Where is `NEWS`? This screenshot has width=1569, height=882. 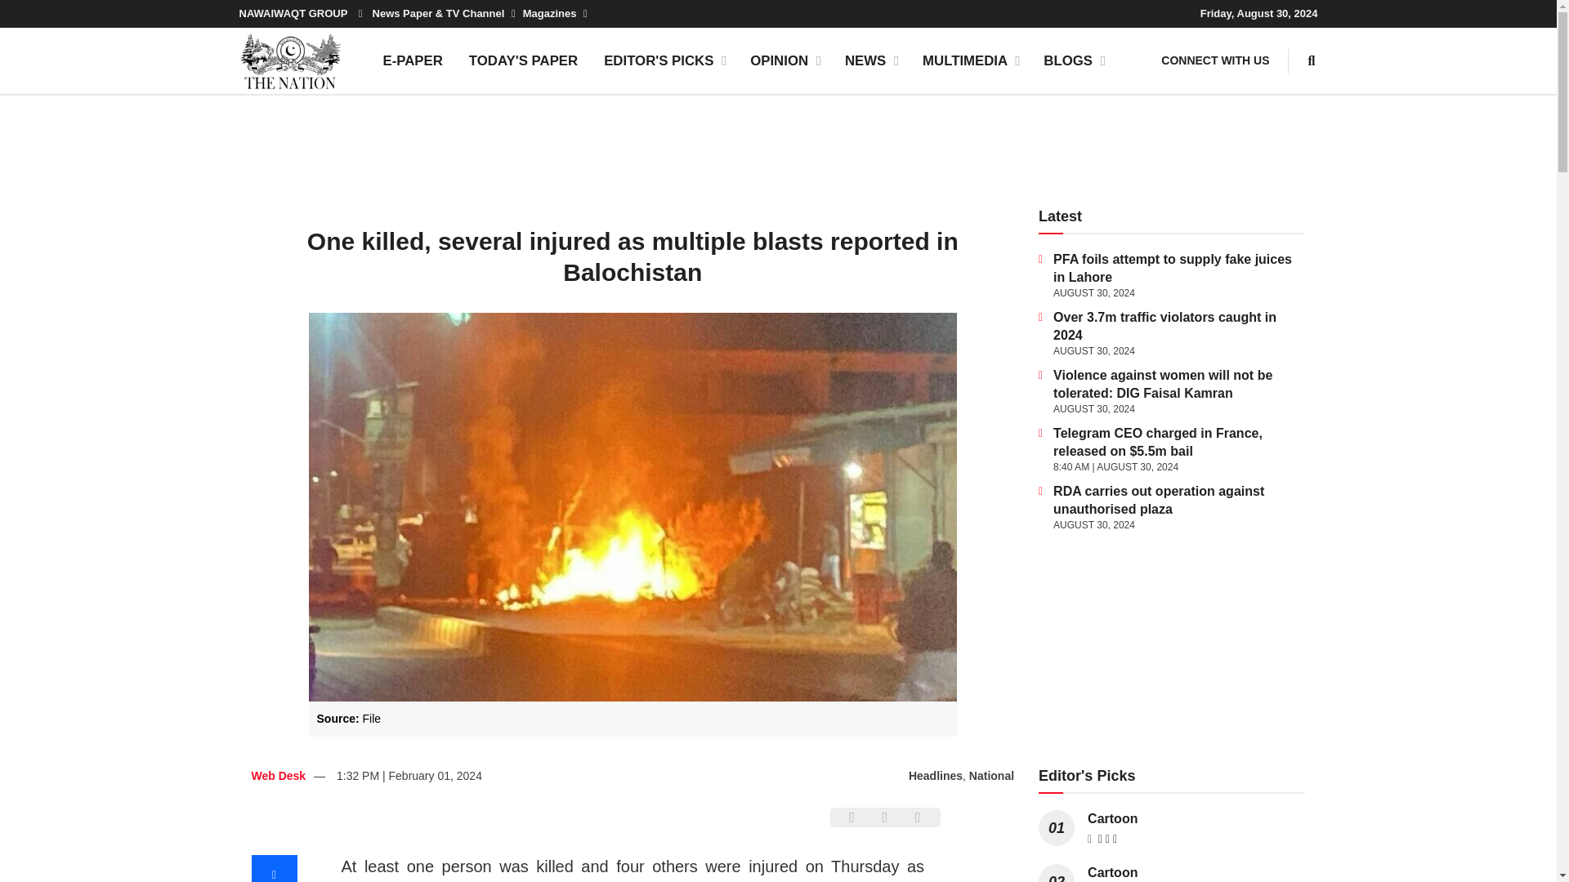 NEWS is located at coordinates (870, 60).